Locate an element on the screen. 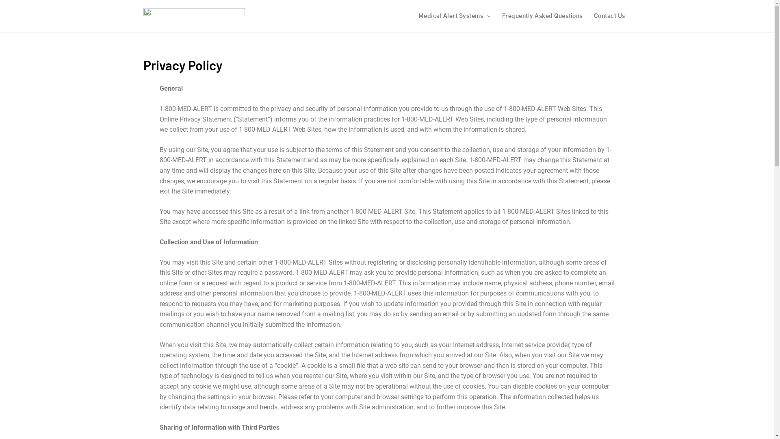 The width and height of the screenshot is (780, 439). Contact Us is located at coordinates (609, 16).